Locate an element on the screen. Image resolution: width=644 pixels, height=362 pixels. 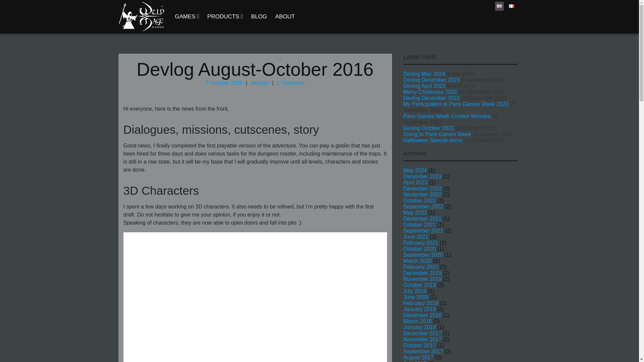
Permalink to Devlog August-October 2016 is located at coordinates (255, 69).